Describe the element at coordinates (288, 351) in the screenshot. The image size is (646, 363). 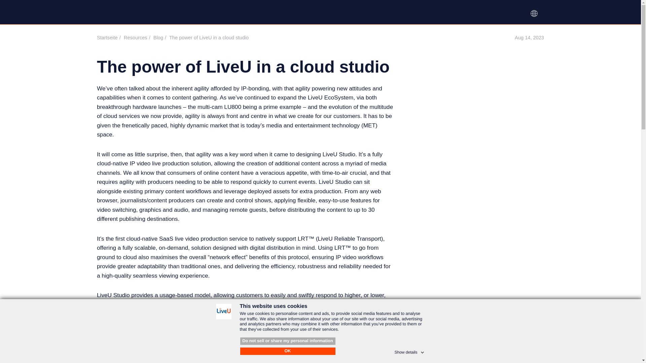
I see `OK` at that location.